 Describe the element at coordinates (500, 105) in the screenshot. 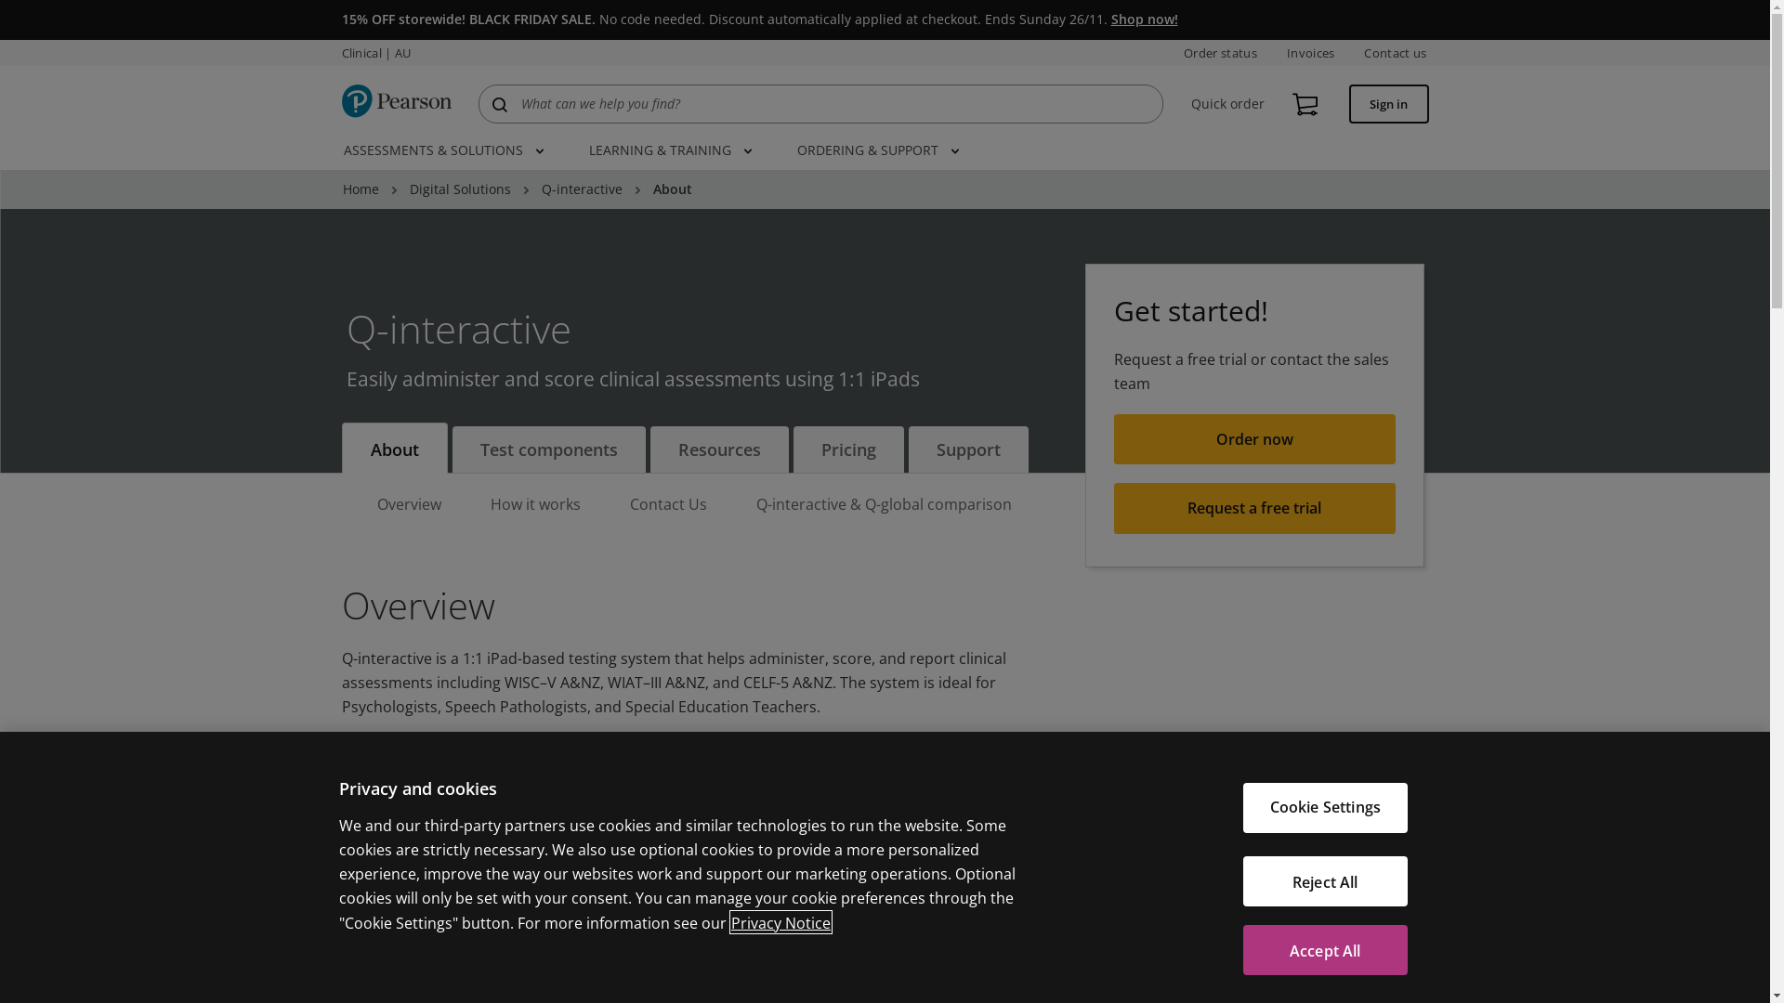

I see `Submit the search query.` at that location.